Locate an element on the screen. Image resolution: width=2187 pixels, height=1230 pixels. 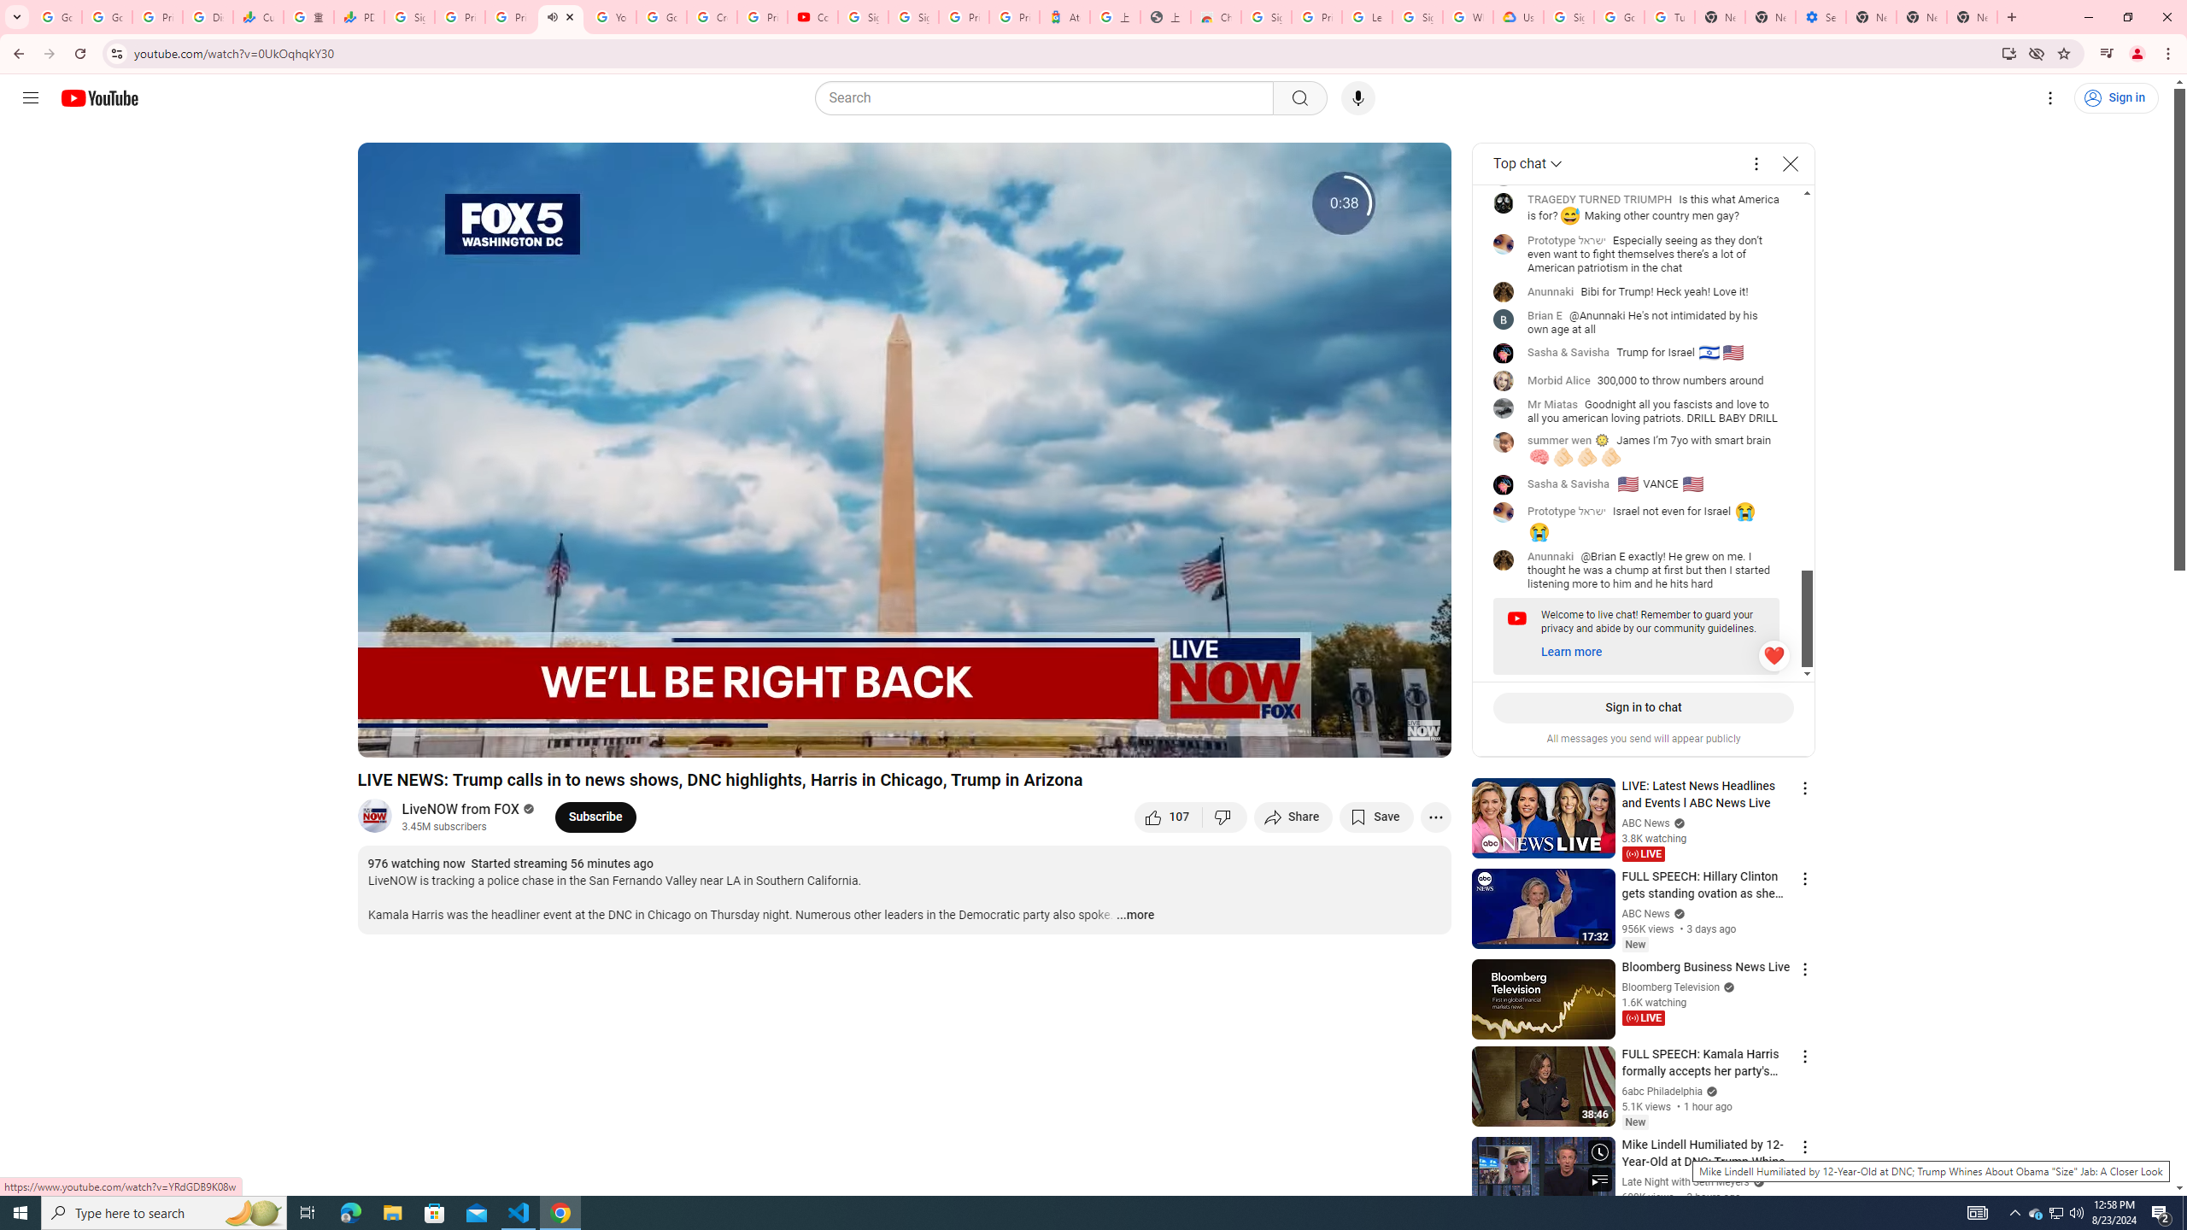
LiveNOW from FOX is located at coordinates (461, 810).